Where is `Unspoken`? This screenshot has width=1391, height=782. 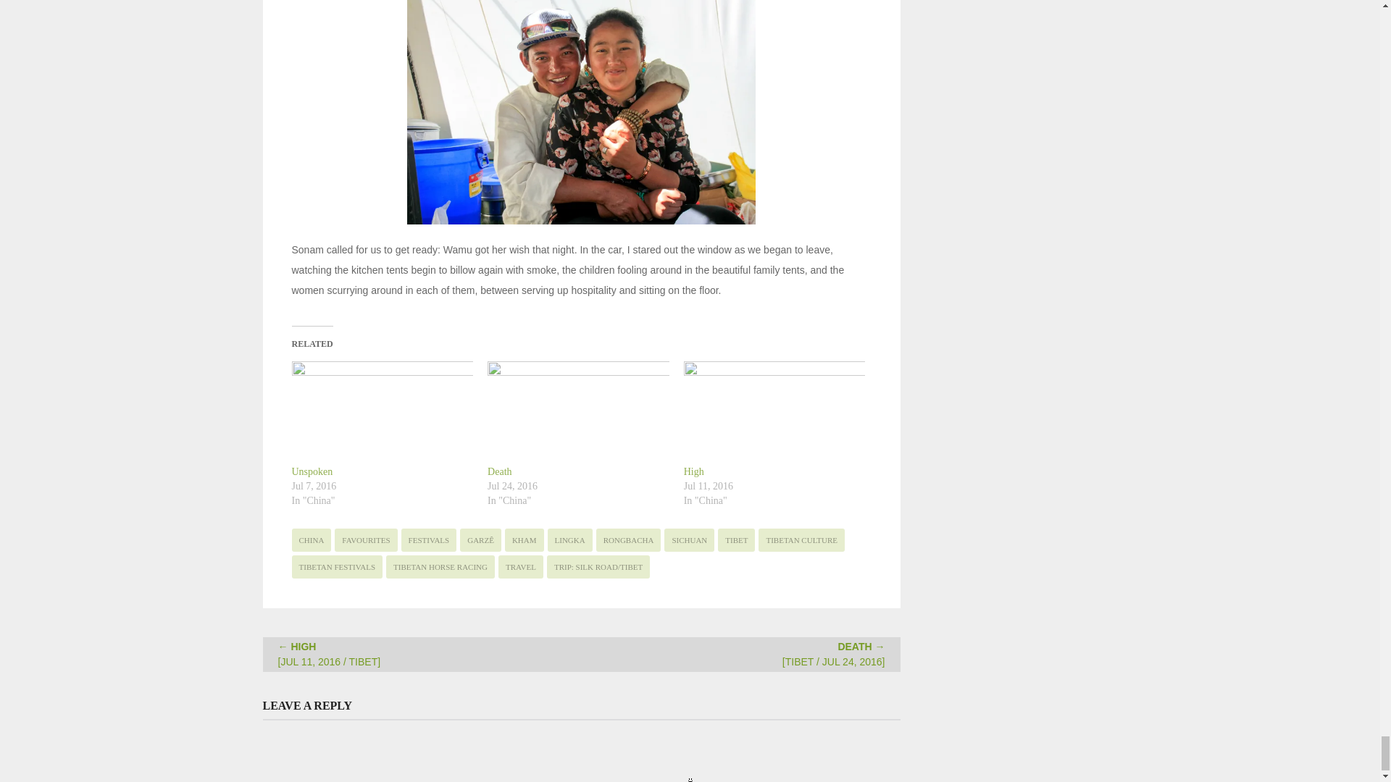 Unspoken is located at coordinates (312, 471).